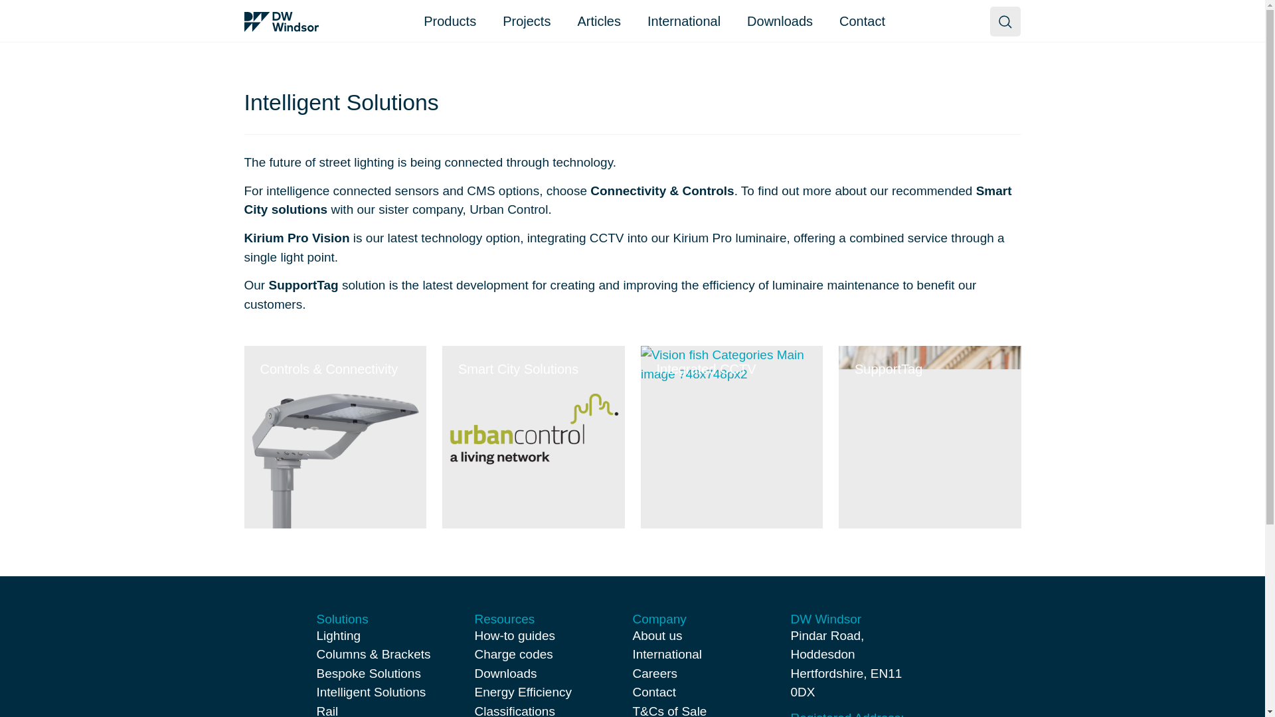 The height and width of the screenshot is (717, 1275). What do you see at coordinates (339, 635) in the screenshot?
I see `Lighting` at bounding box center [339, 635].